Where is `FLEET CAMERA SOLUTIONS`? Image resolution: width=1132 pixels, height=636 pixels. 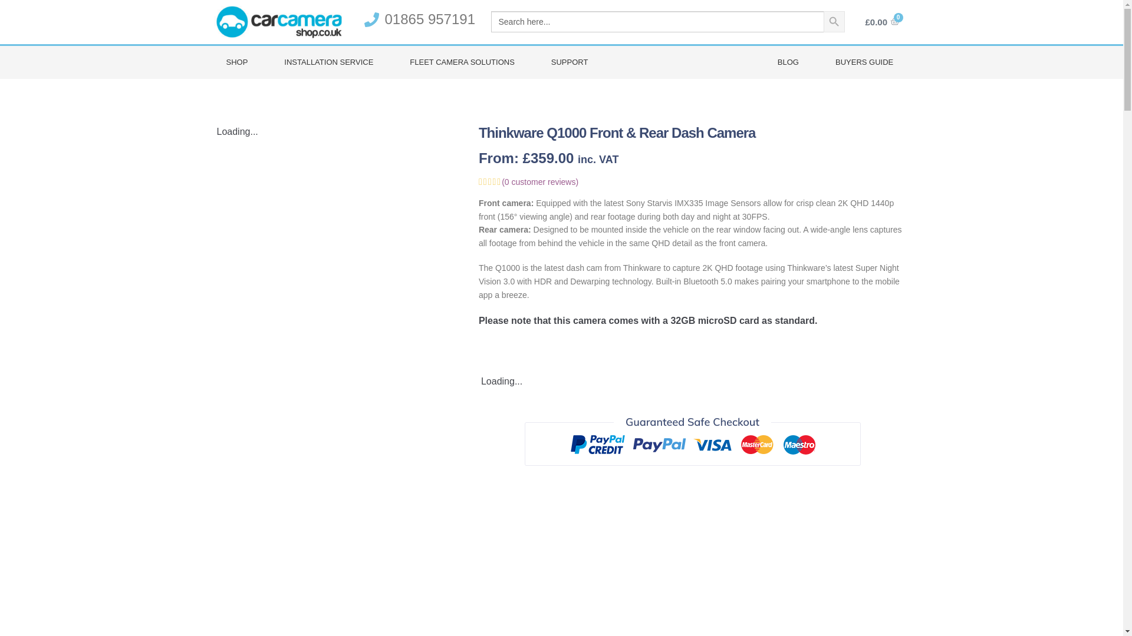
FLEET CAMERA SOLUTIONS is located at coordinates (462, 62).